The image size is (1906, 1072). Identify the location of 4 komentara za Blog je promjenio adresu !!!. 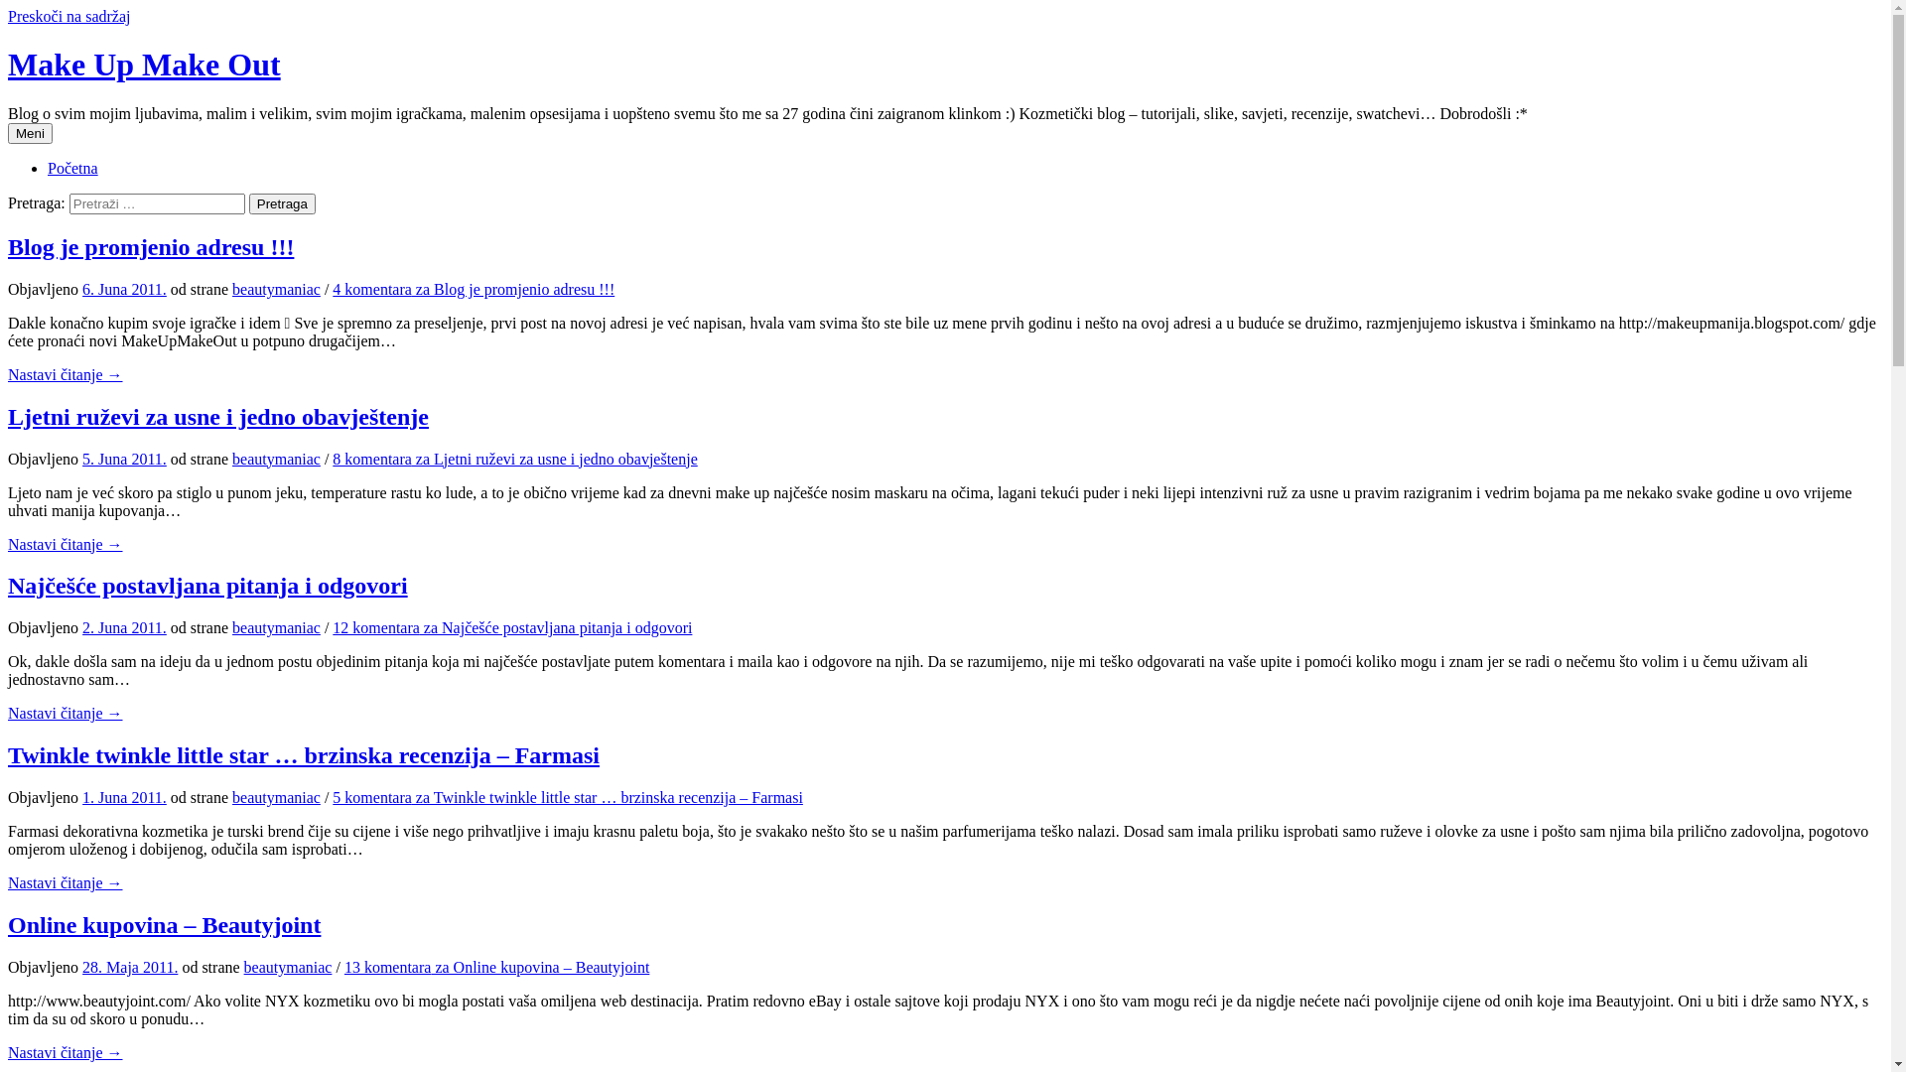
(474, 290).